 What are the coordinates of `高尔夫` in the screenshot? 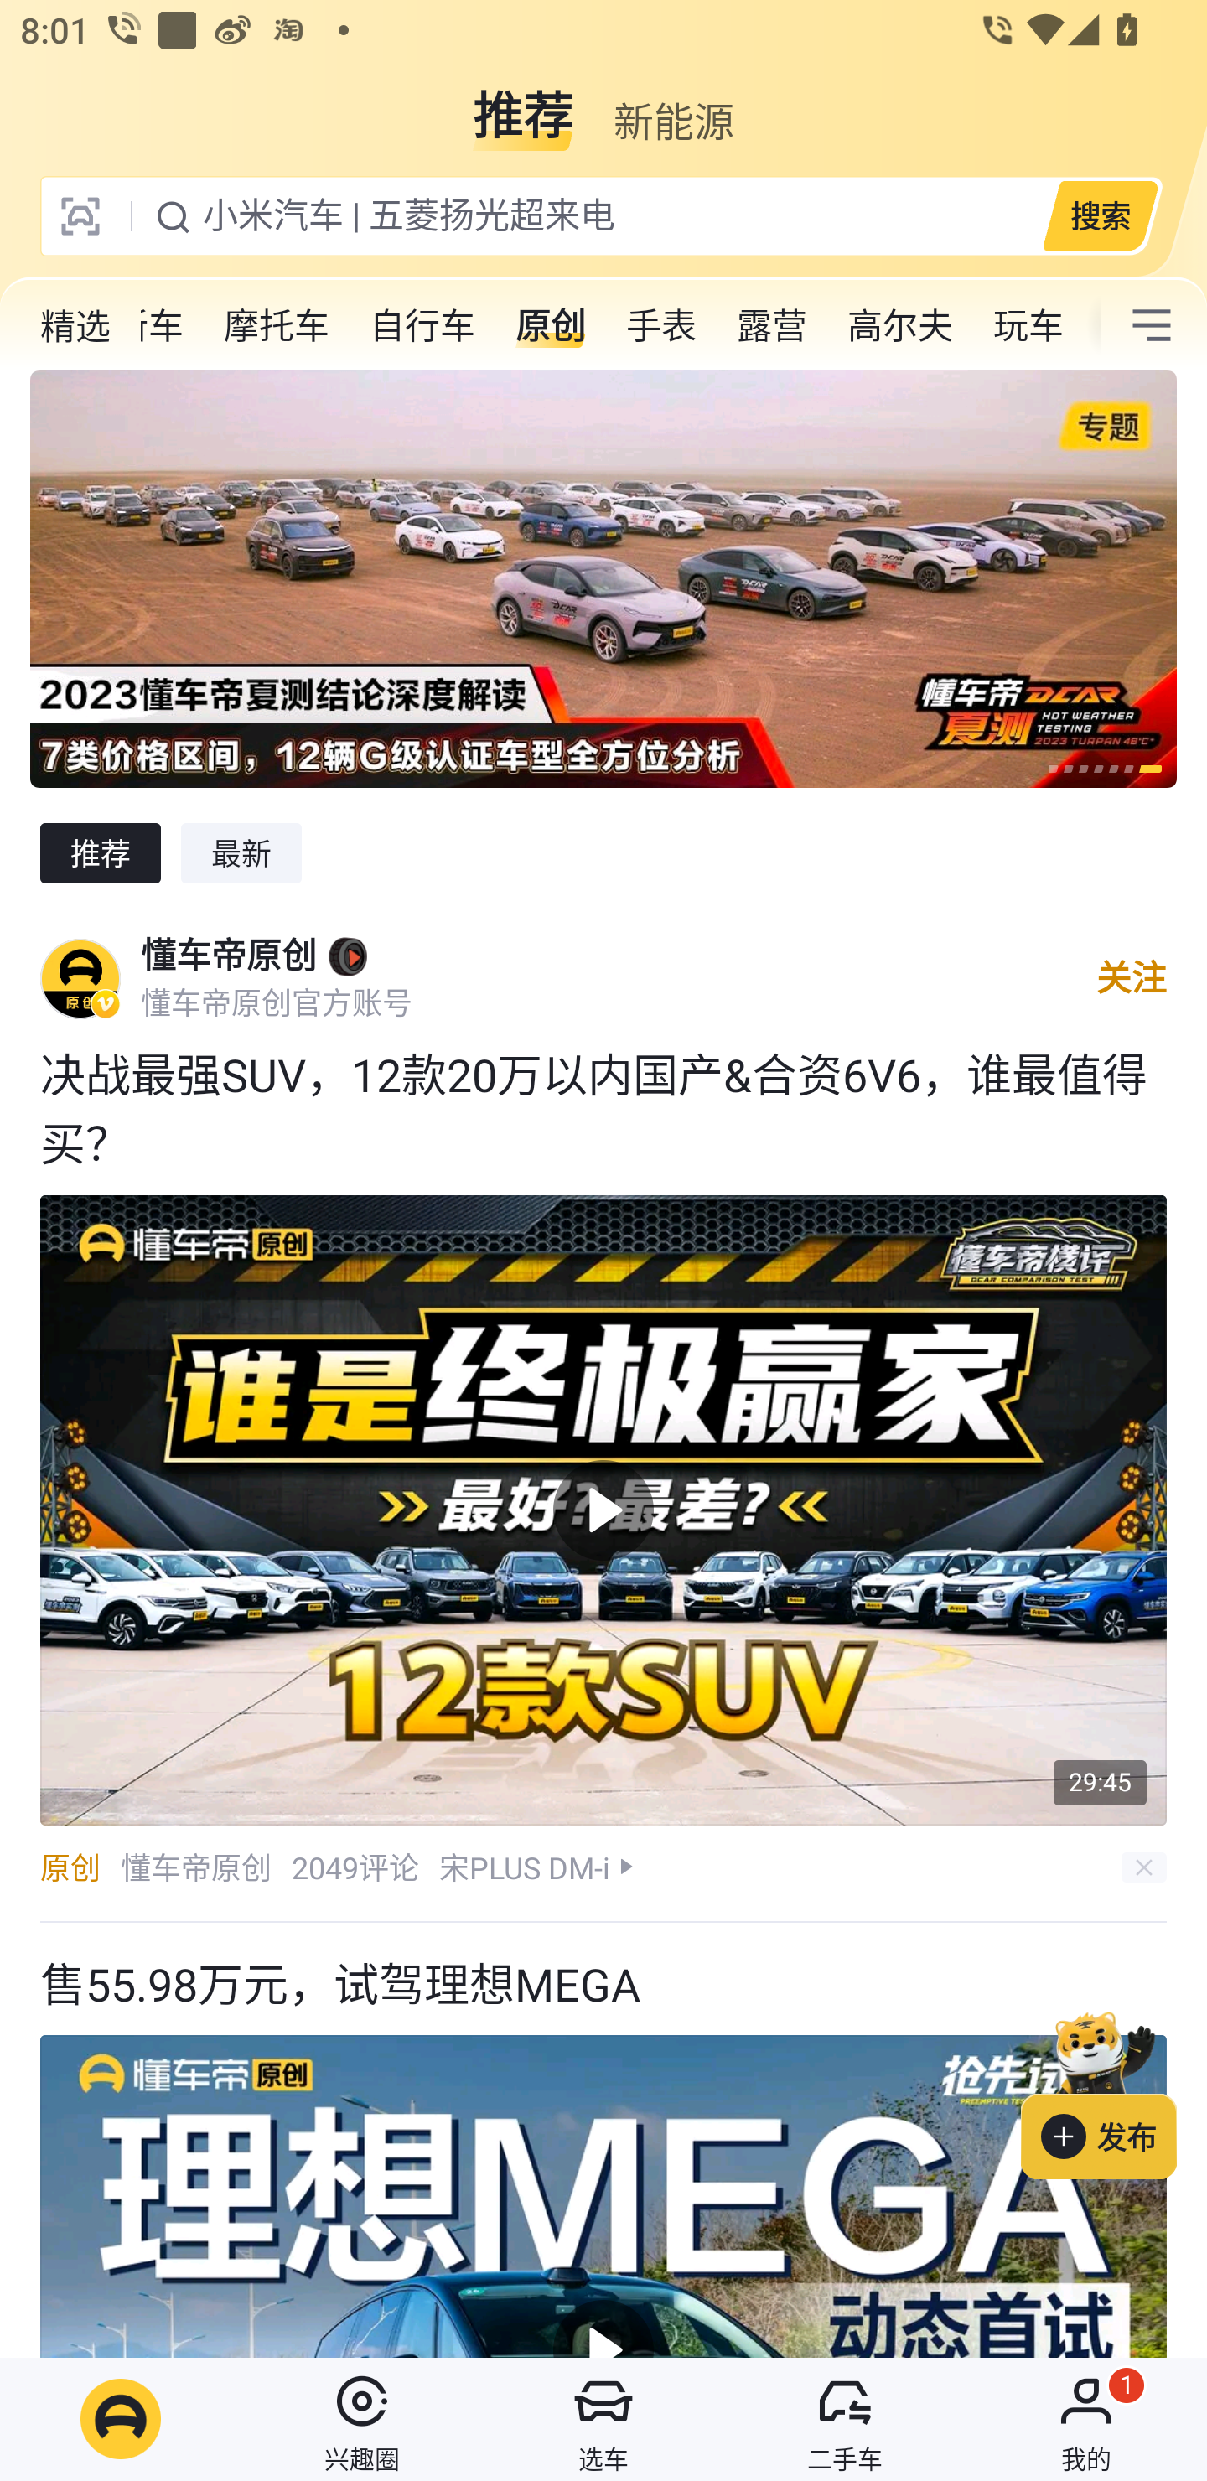 It's located at (899, 325).